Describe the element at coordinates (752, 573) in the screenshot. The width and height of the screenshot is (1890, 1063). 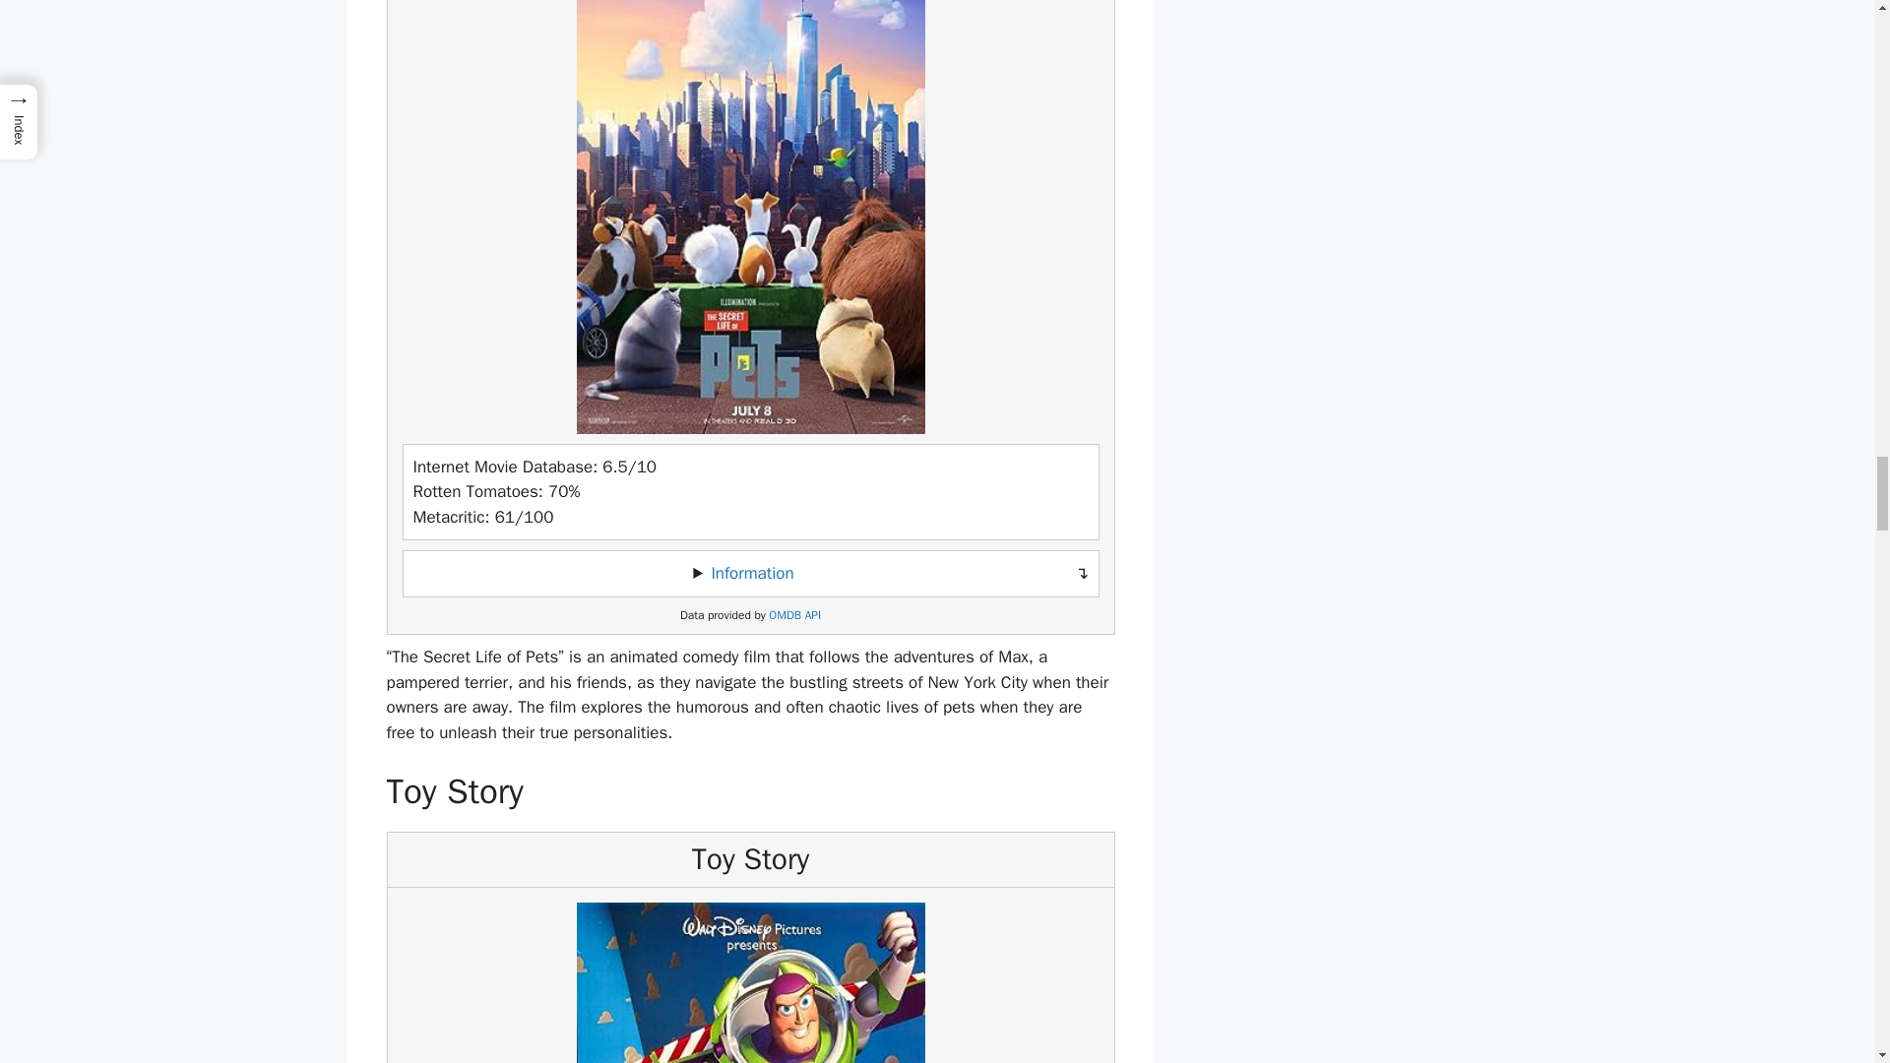
I see `Information` at that location.